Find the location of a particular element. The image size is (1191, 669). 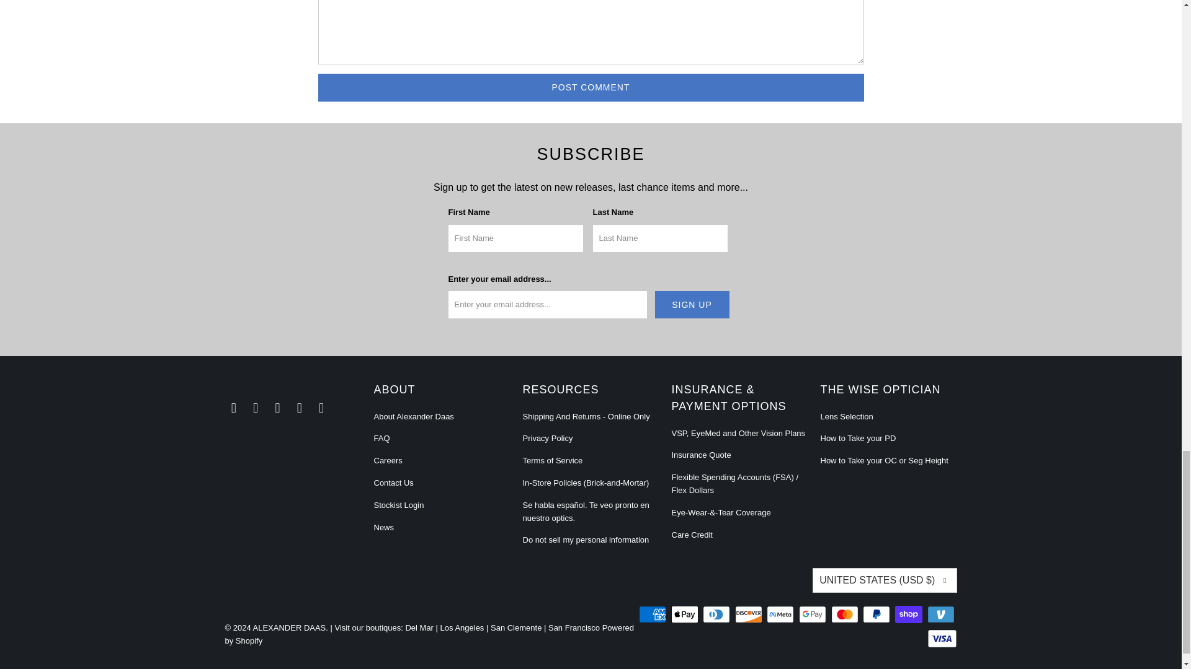

PayPal is located at coordinates (877, 614).